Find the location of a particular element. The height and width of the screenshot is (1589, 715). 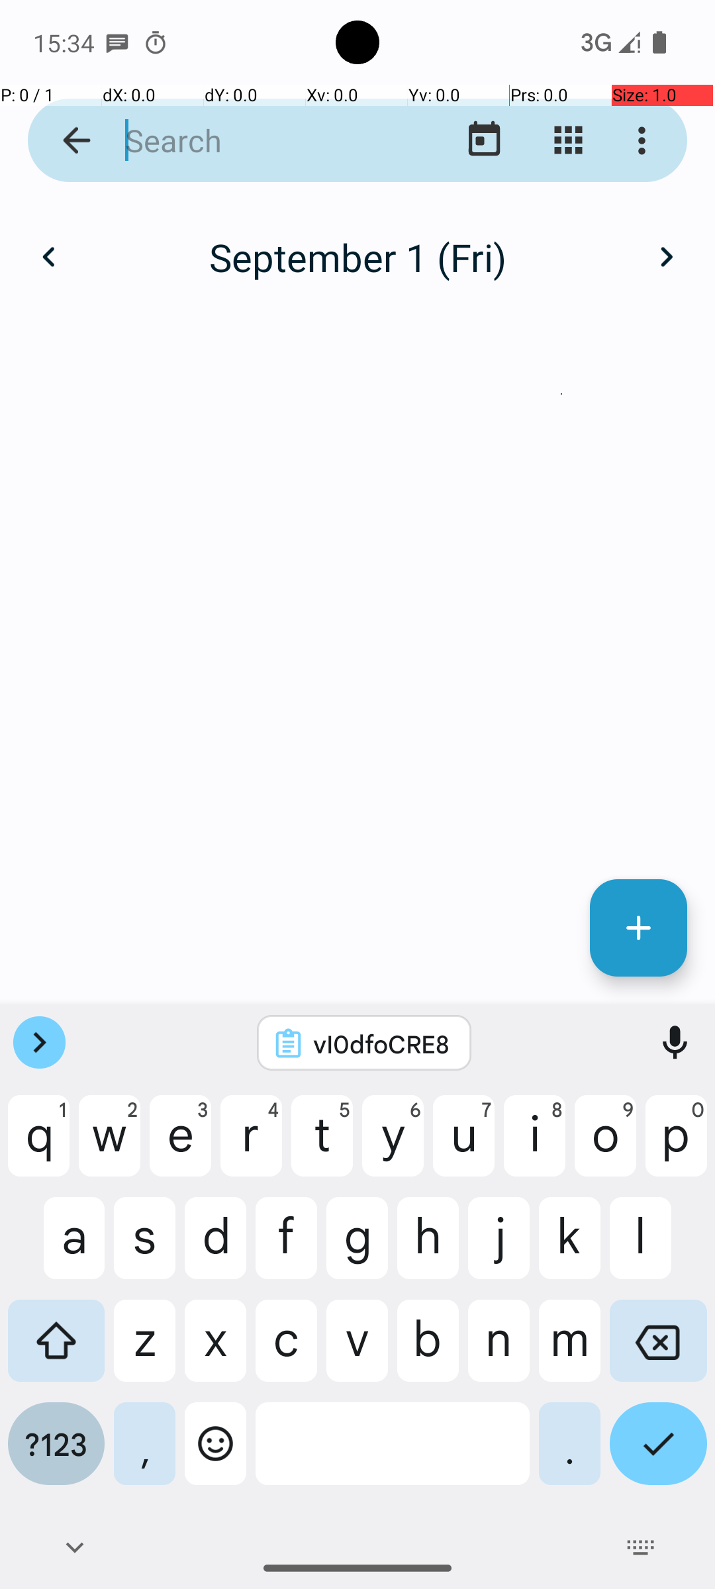

vI0dfoCRE8 is located at coordinates (381, 1043).